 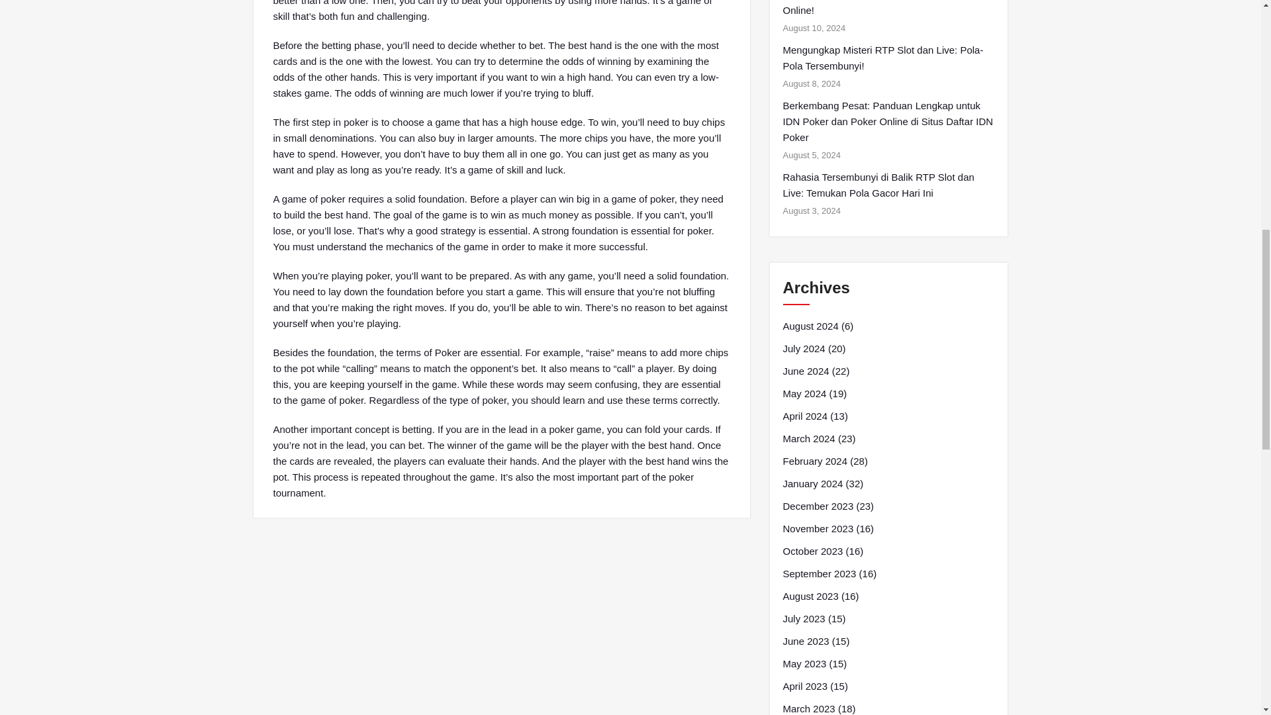 I want to click on August 2023, so click(x=810, y=596).